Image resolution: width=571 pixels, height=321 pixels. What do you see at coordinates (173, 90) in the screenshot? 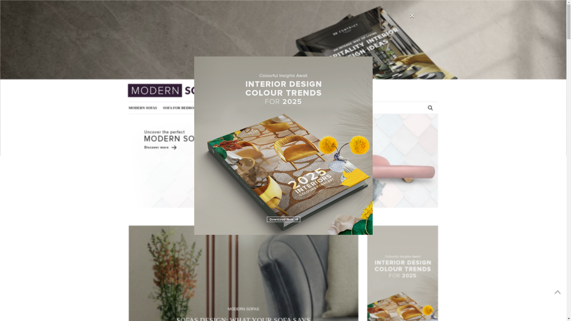
I see `Modern Sofas` at bounding box center [173, 90].